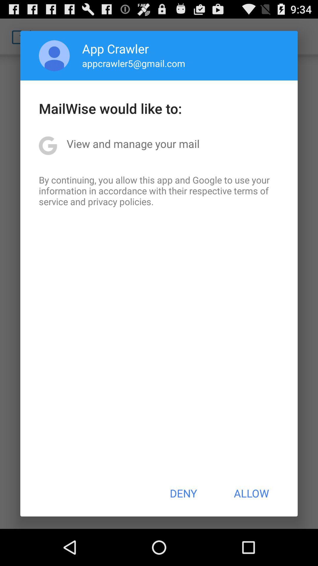 This screenshot has height=566, width=318. Describe the element at coordinates (134, 63) in the screenshot. I see `tap icon below app crawler` at that location.